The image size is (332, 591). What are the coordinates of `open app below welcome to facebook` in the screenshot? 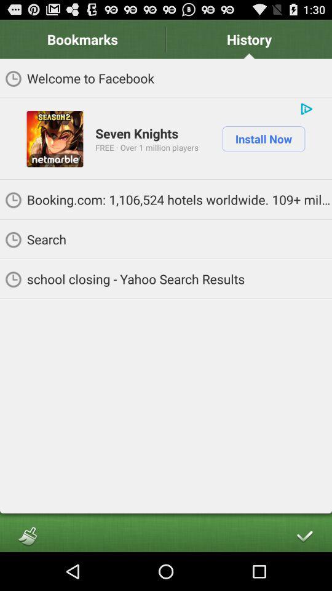 It's located at (55, 139).